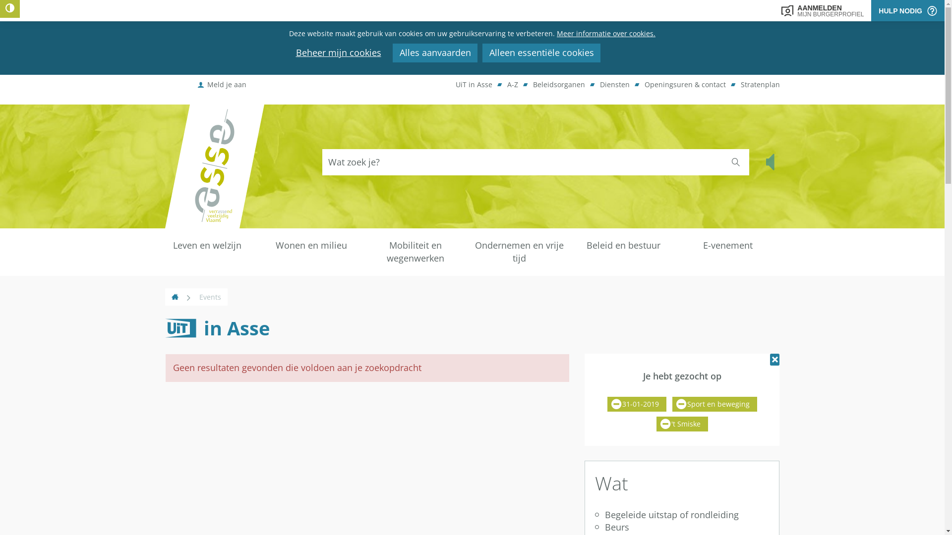  What do you see at coordinates (736, 162) in the screenshot?
I see `Zoeken` at bounding box center [736, 162].